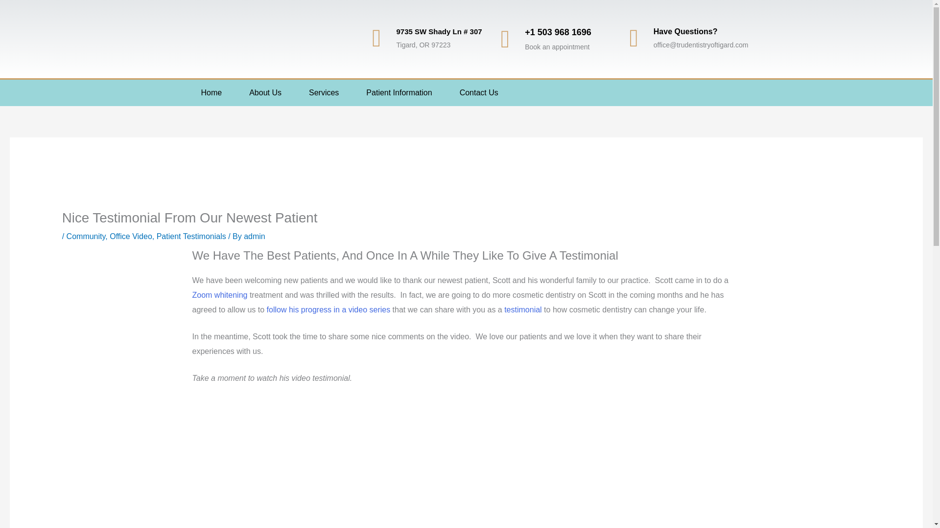  I want to click on View all posts by admin, so click(254, 237).